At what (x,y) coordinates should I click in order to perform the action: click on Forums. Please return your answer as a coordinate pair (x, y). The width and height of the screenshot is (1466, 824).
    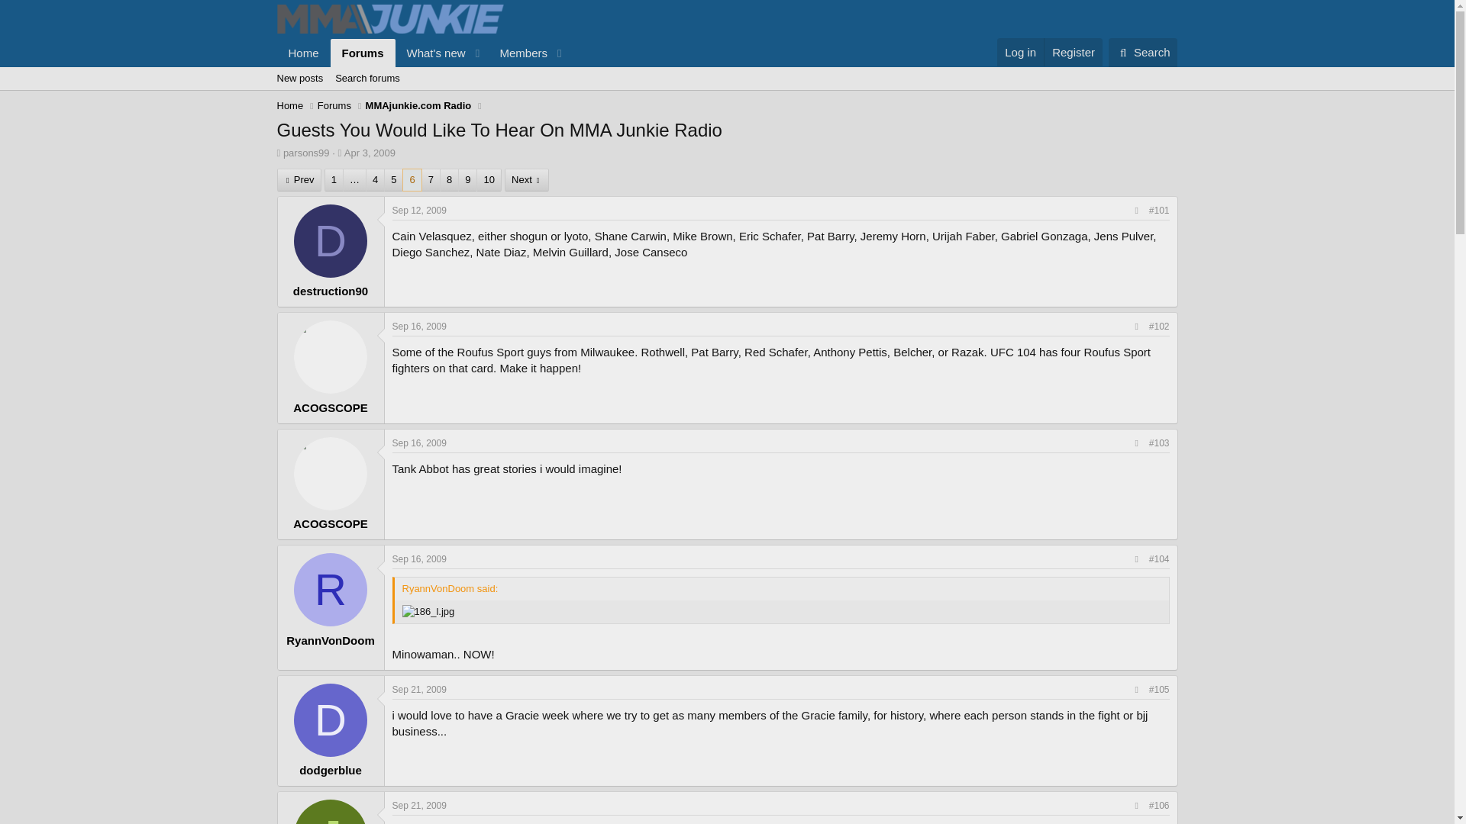
    Looking at the image, I should click on (363, 52).